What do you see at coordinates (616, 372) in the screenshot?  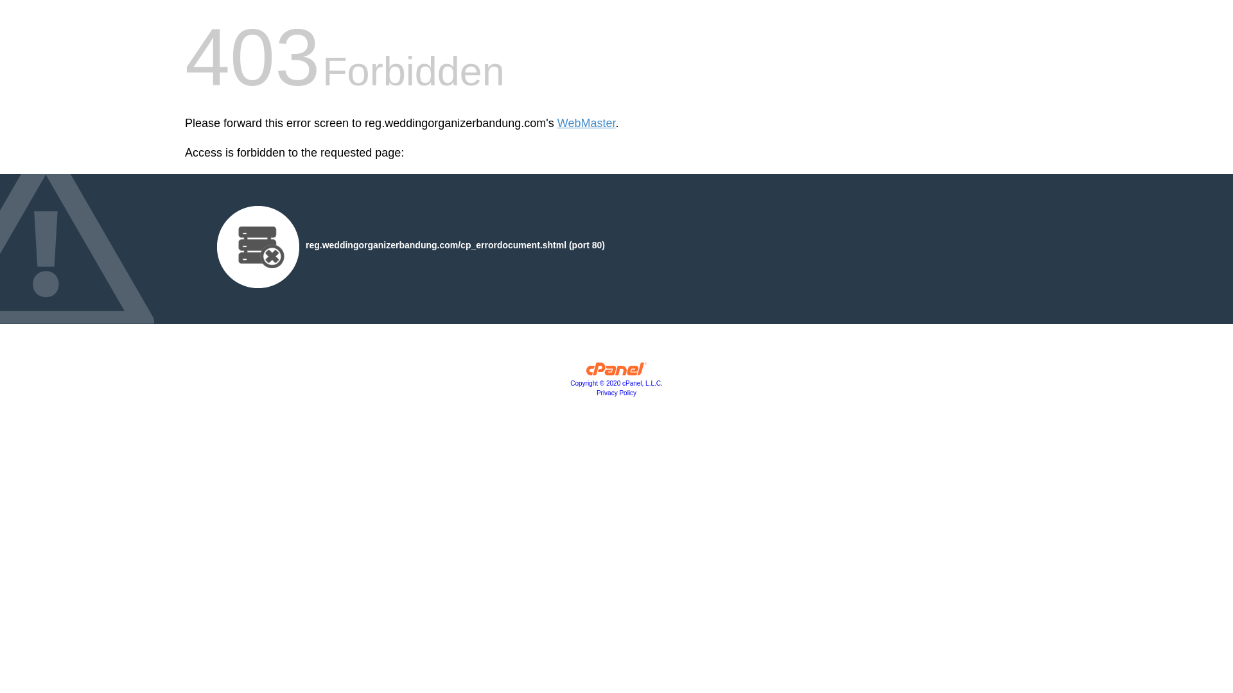 I see `cPanel, Inc.` at bounding box center [616, 372].